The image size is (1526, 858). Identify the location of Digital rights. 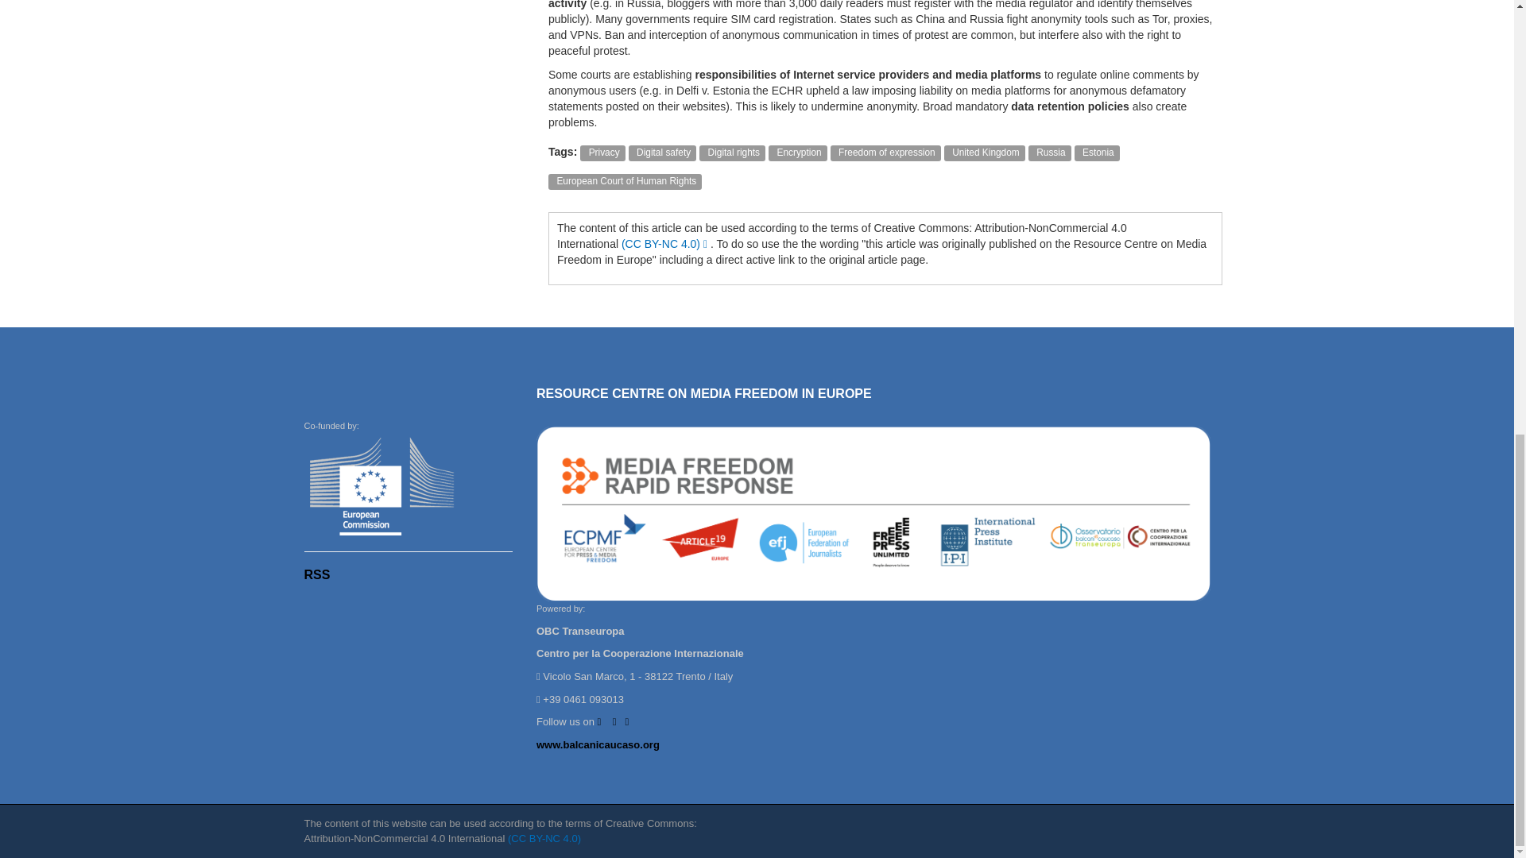
(732, 151).